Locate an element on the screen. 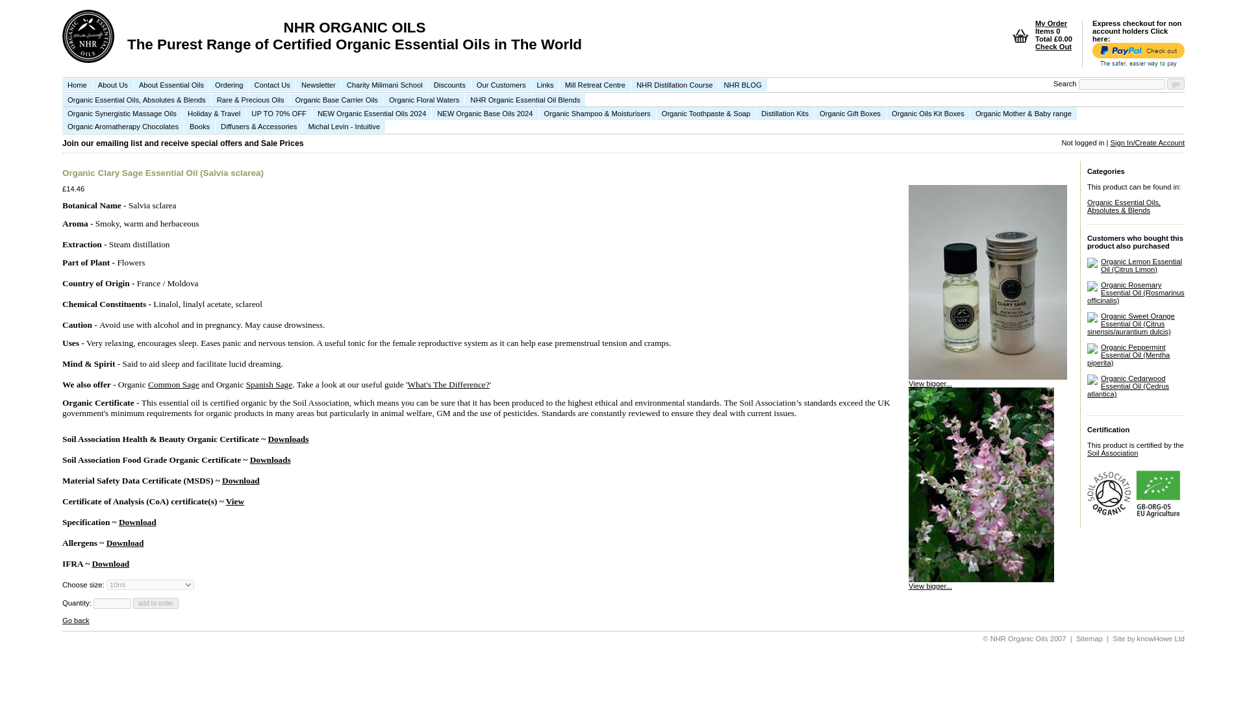 The image size is (1247, 701). Links is located at coordinates (546, 84).